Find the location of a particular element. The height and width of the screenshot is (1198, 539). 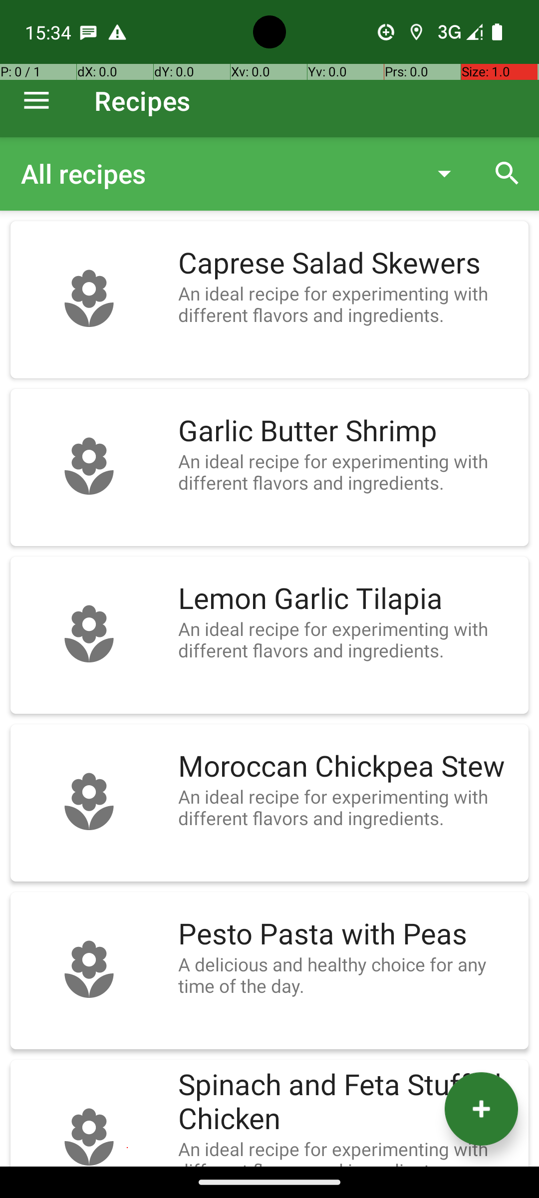

Spinach and Feta Stuffed Chicken is located at coordinates (348, 1102).